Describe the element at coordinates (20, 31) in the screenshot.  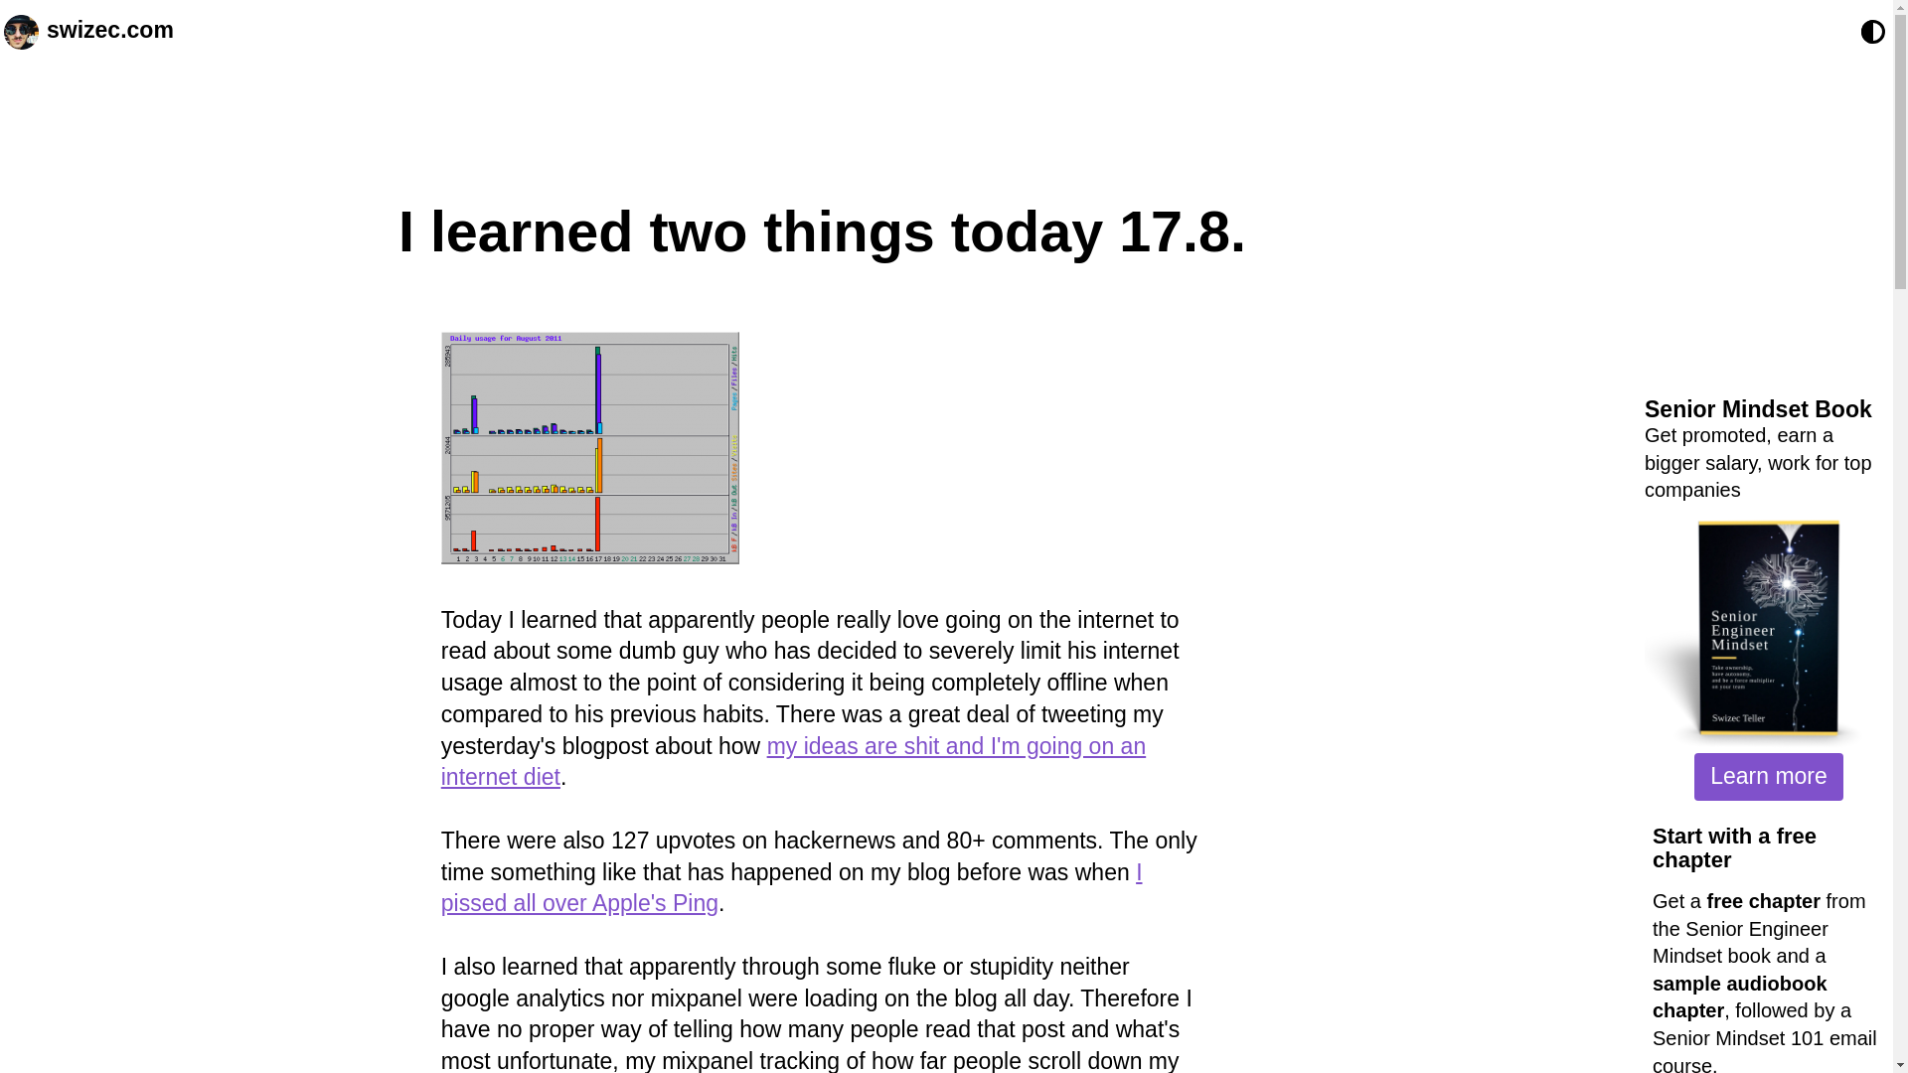
I see `Swizec Teller - a geek with a hat` at that location.